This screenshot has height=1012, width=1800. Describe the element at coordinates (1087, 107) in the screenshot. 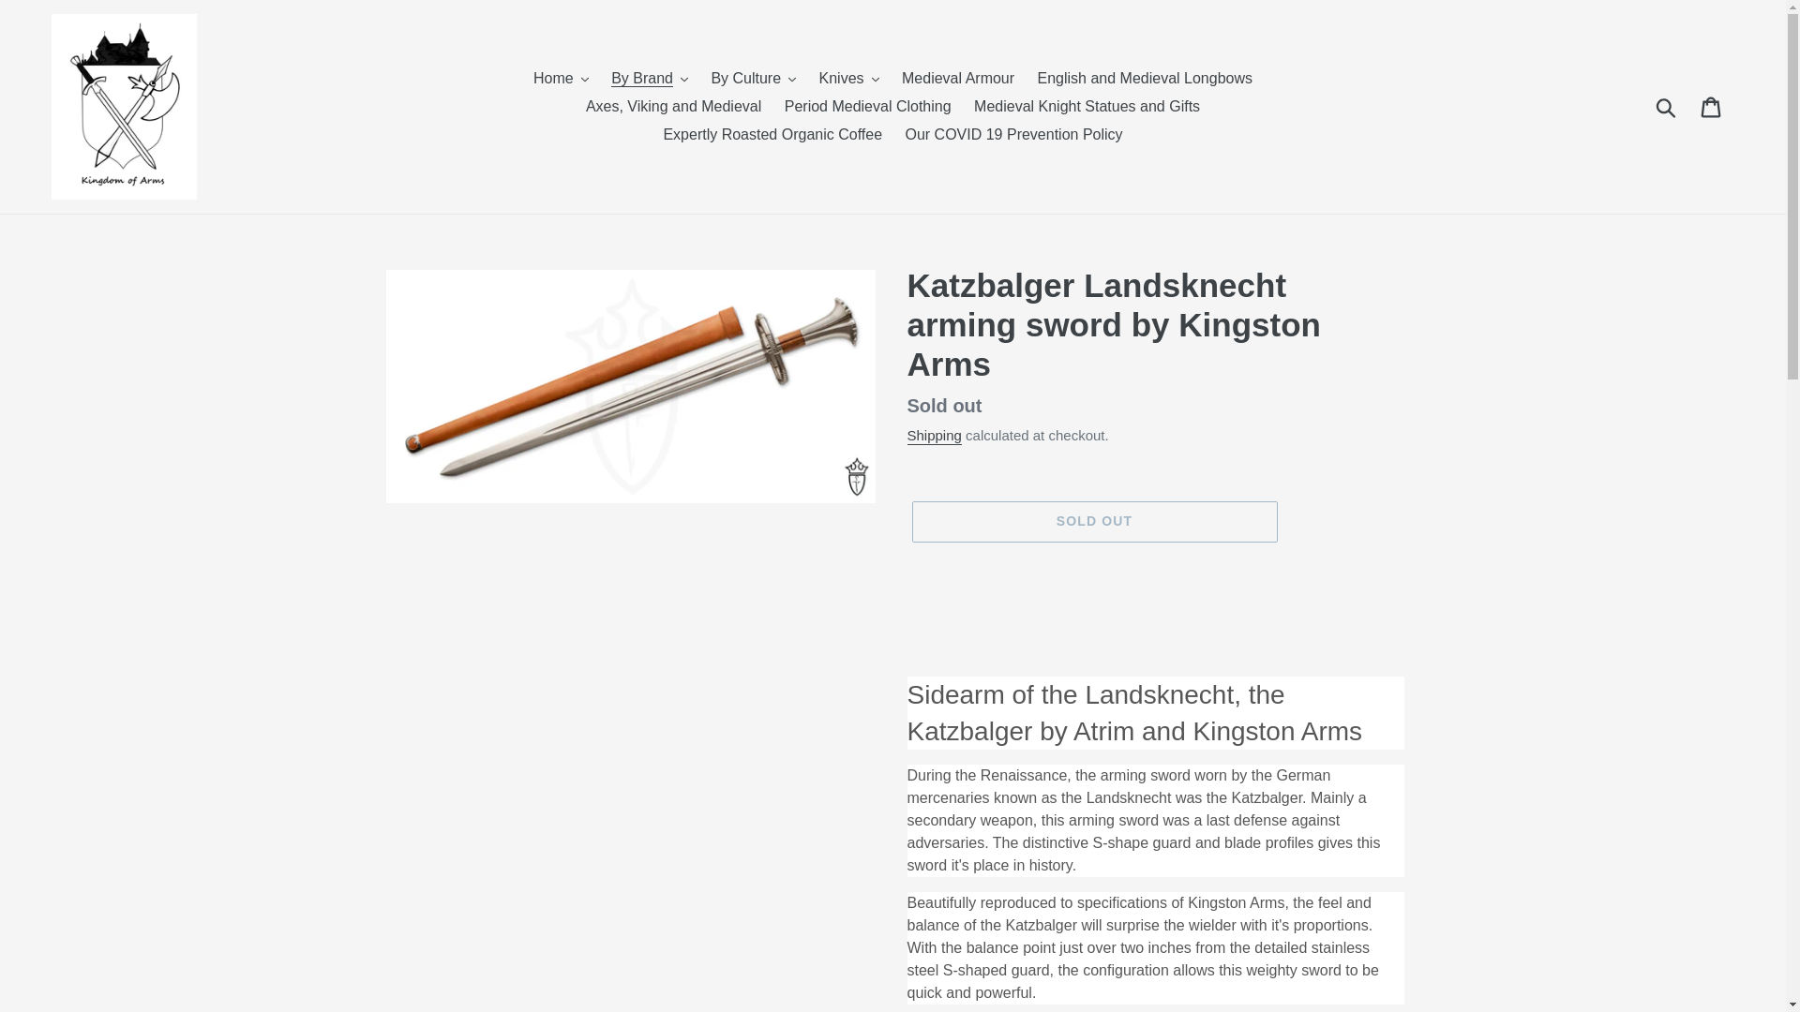

I see `Medieval Knight Statues and Gifts` at that location.